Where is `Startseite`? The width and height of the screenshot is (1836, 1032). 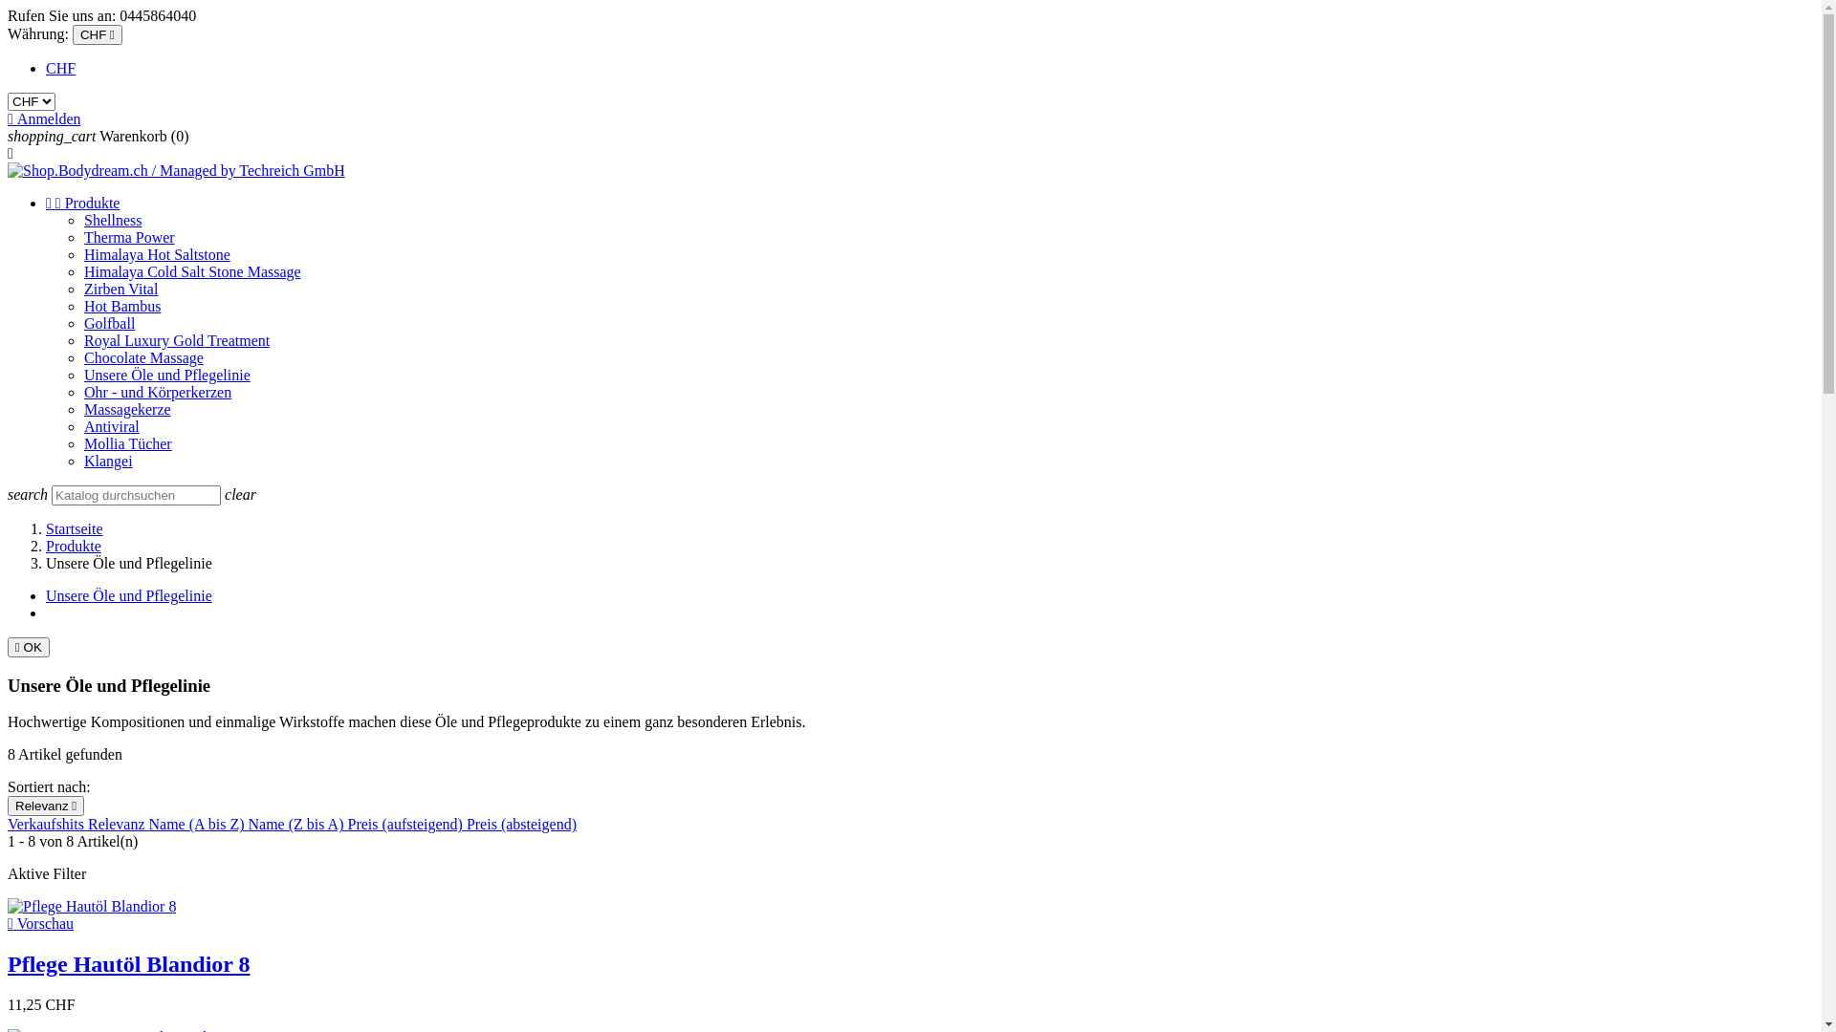
Startseite is located at coordinates (75, 529).